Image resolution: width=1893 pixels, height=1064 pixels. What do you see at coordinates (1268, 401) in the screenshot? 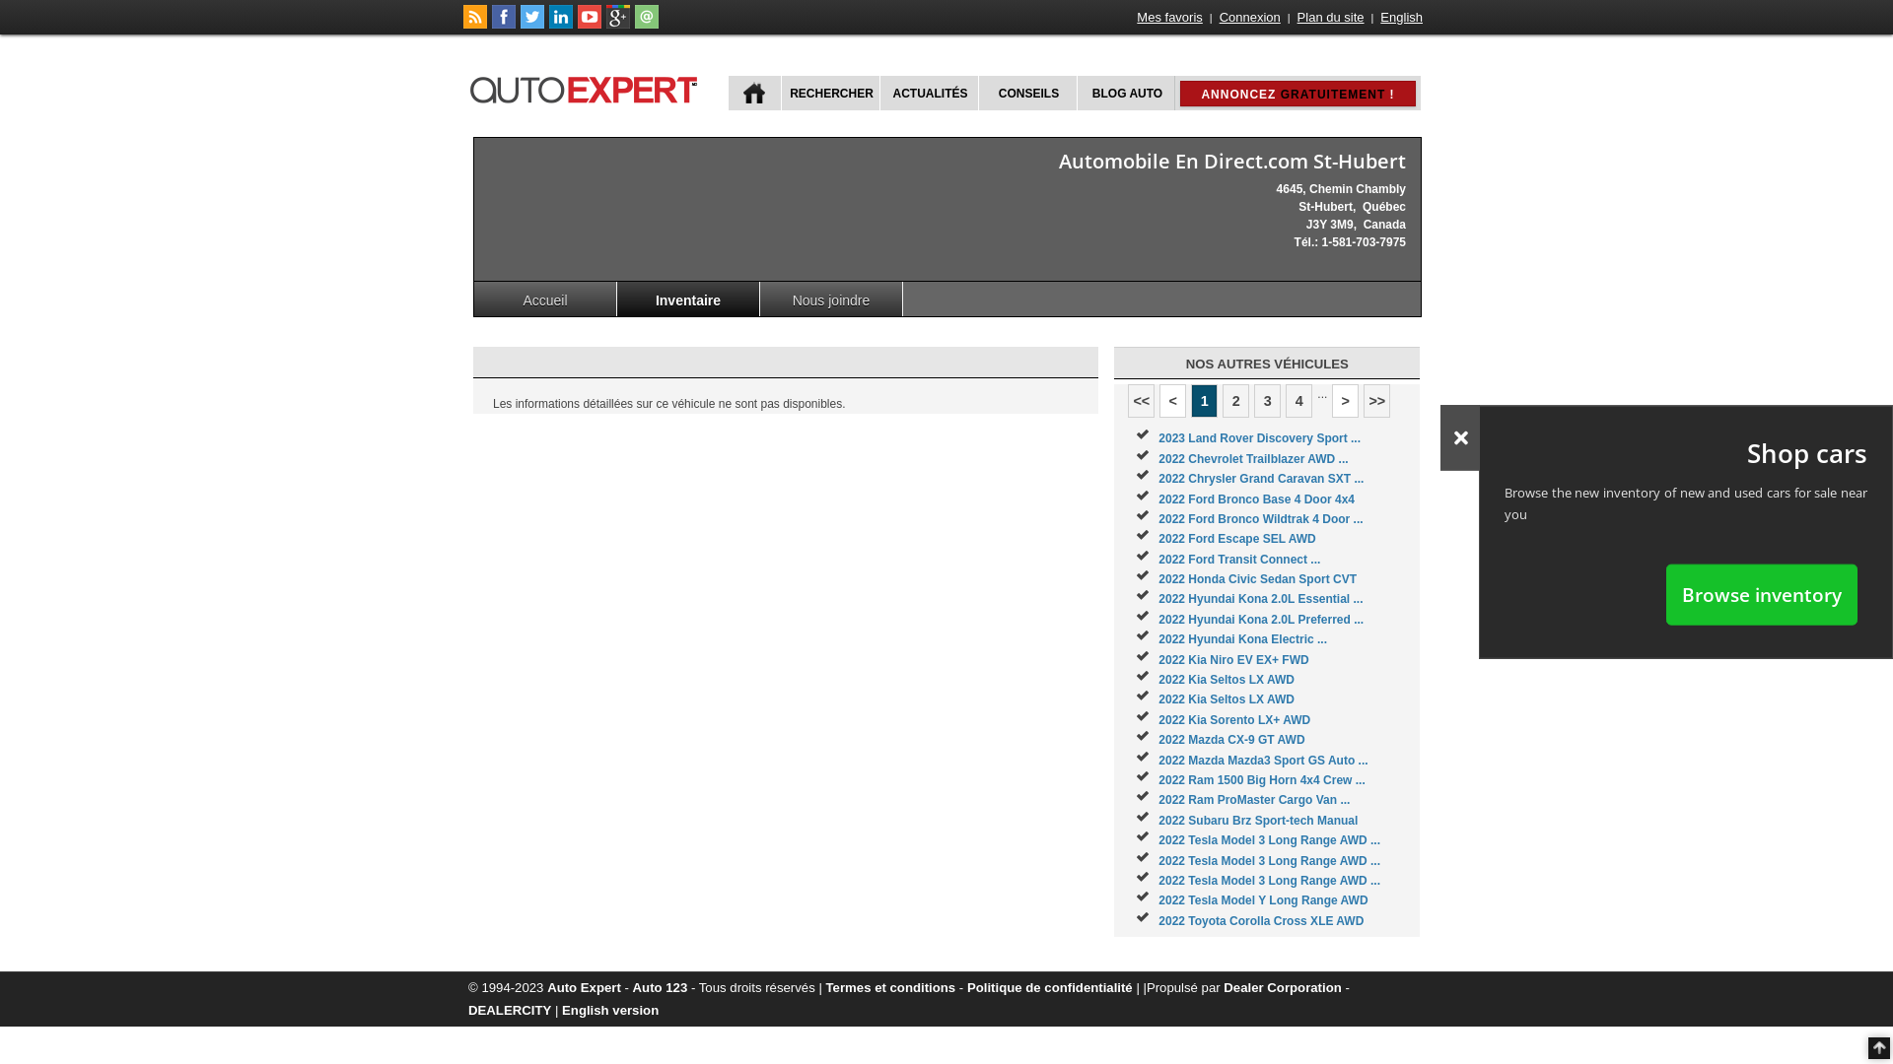
I see `3` at bounding box center [1268, 401].